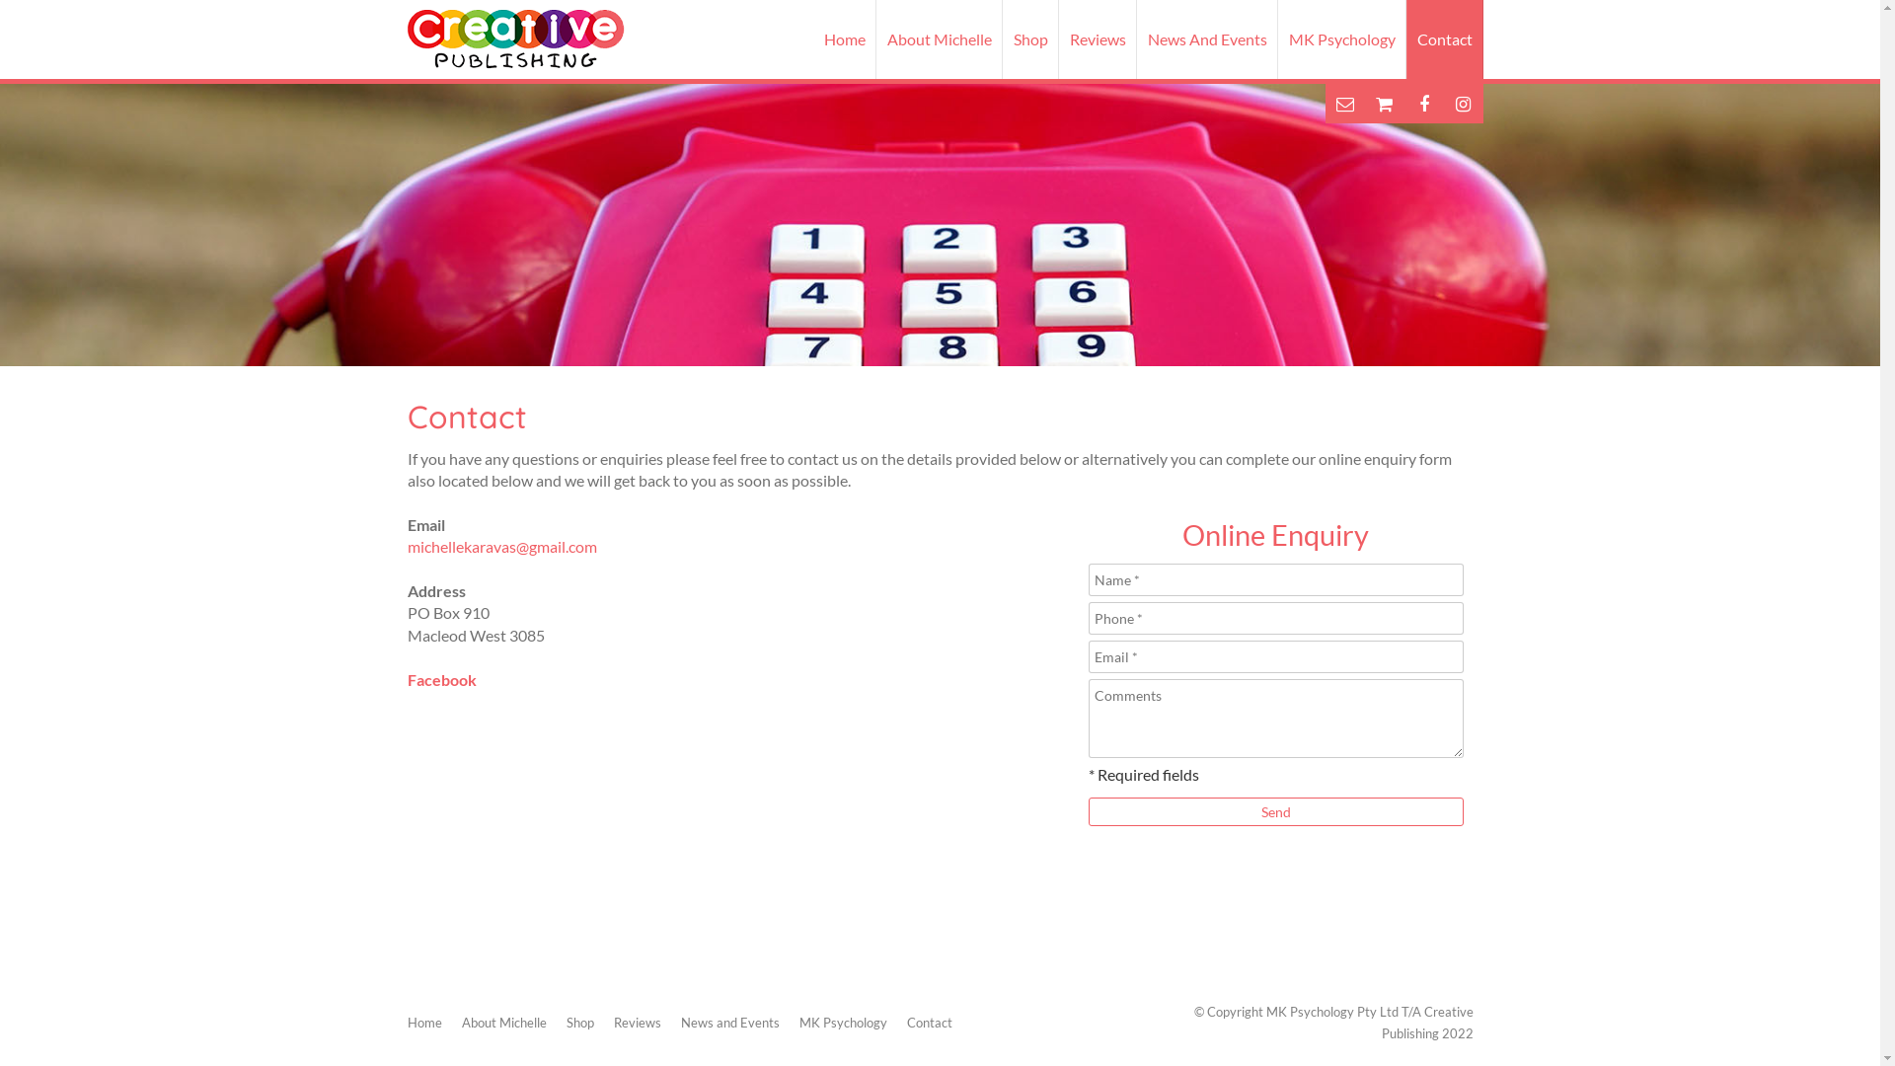  What do you see at coordinates (940, 39) in the screenshot?
I see `About Michelle` at bounding box center [940, 39].